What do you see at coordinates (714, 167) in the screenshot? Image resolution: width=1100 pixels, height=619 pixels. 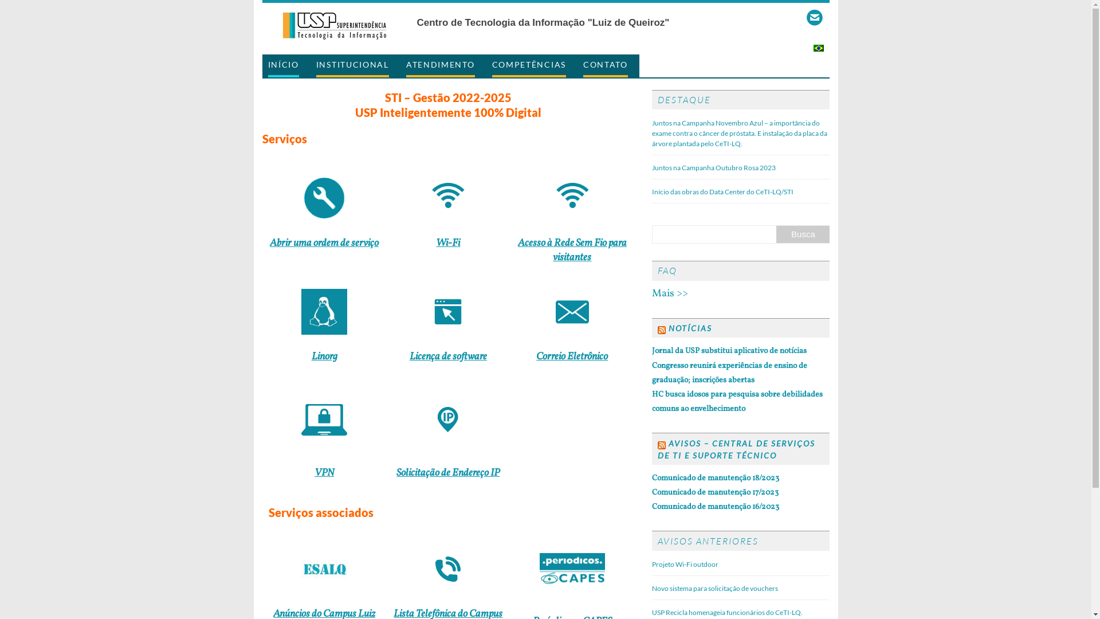 I see `Juntos na Campanha Outubro Rosa 2023` at bounding box center [714, 167].